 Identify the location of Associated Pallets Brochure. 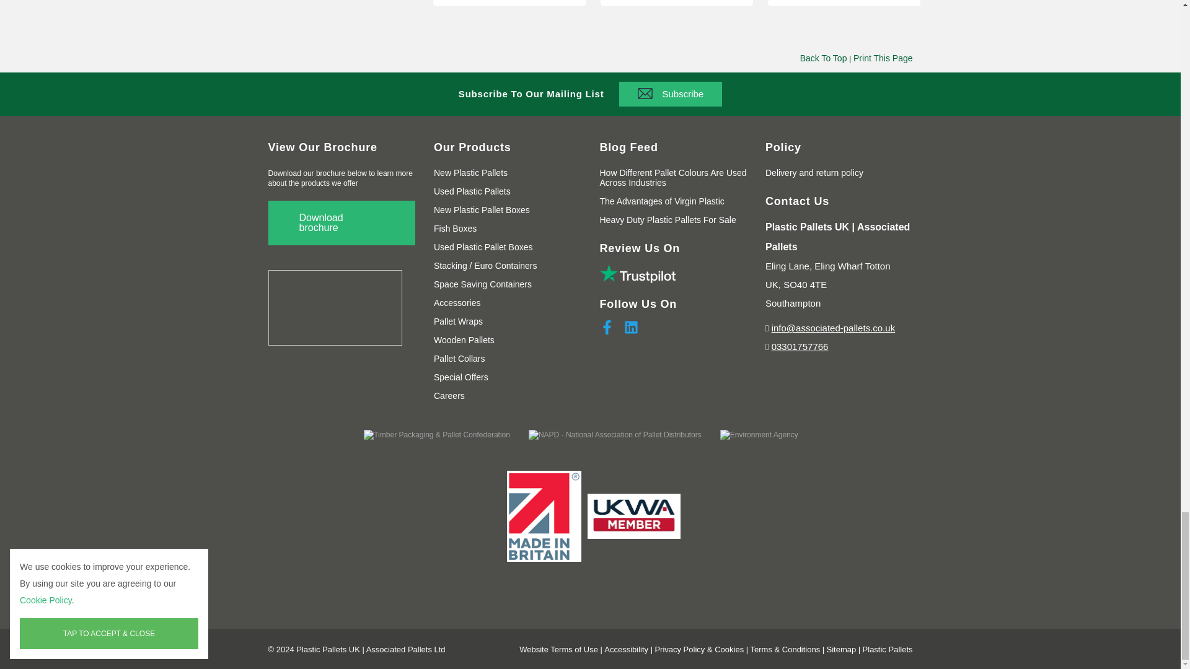
(342, 223).